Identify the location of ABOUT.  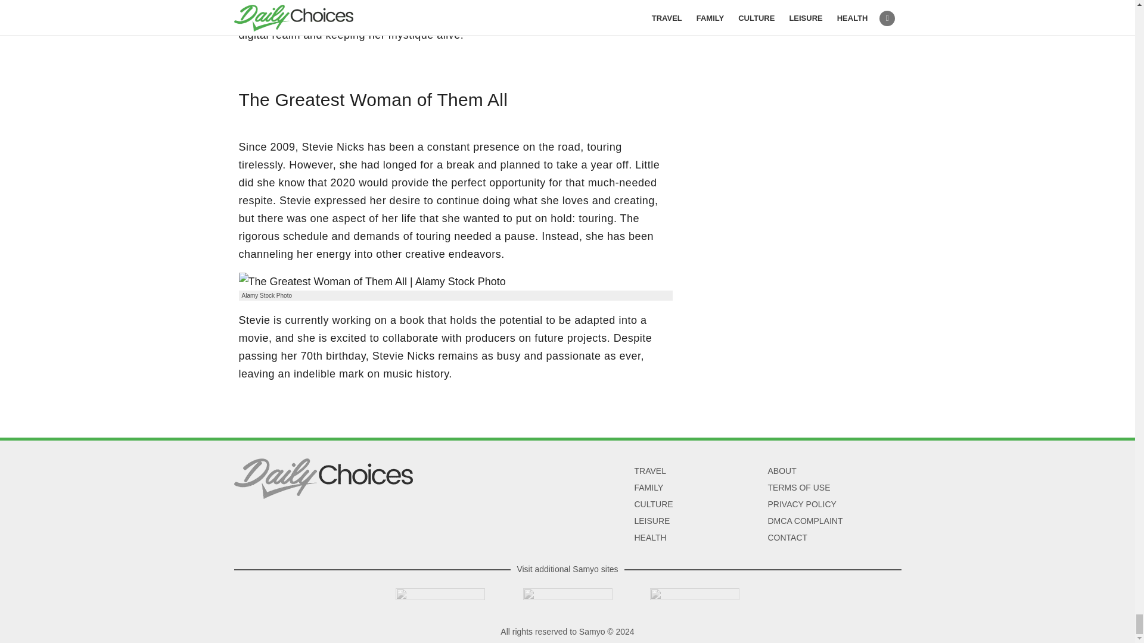
(782, 470).